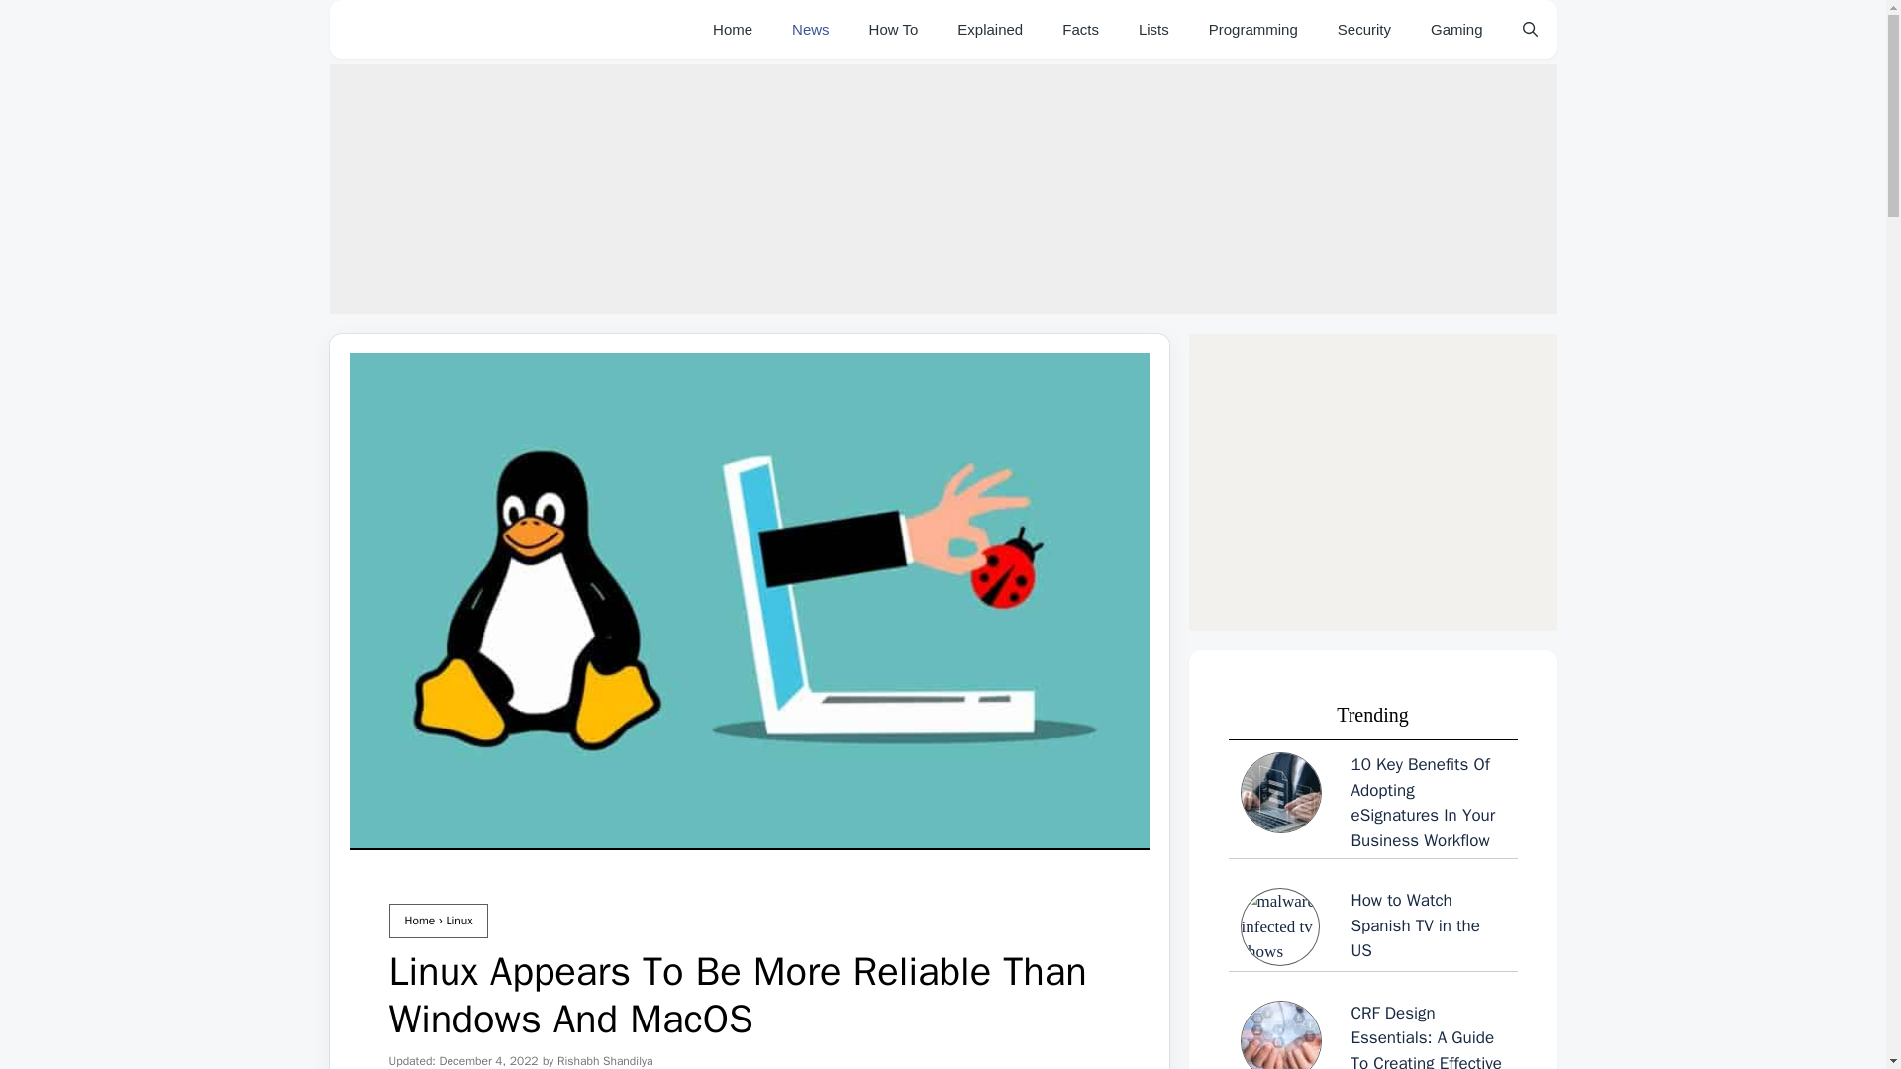 The height and width of the screenshot is (1069, 1901). What do you see at coordinates (1154, 30) in the screenshot?
I see `Lists` at bounding box center [1154, 30].